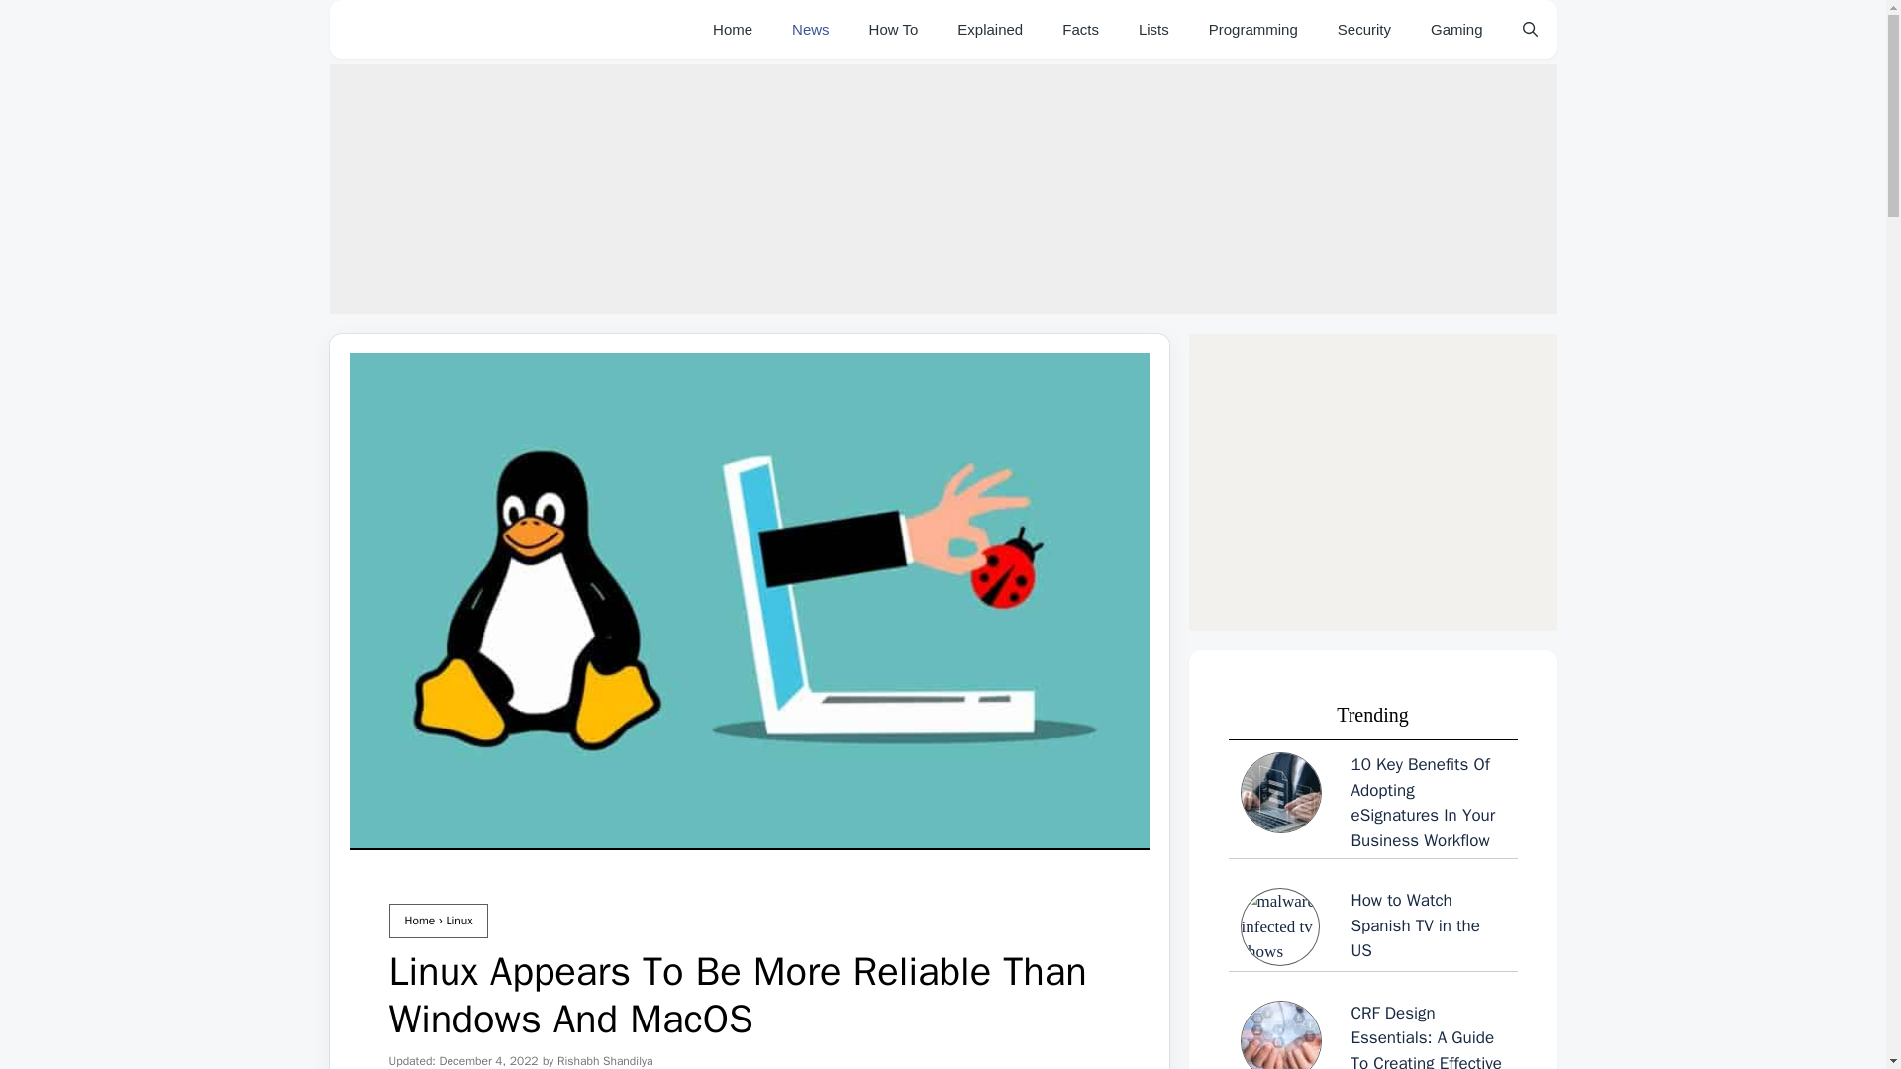 The height and width of the screenshot is (1069, 1901). What do you see at coordinates (1154, 30) in the screenshot?
I see `Lists` at bounding box center [1154, 30].